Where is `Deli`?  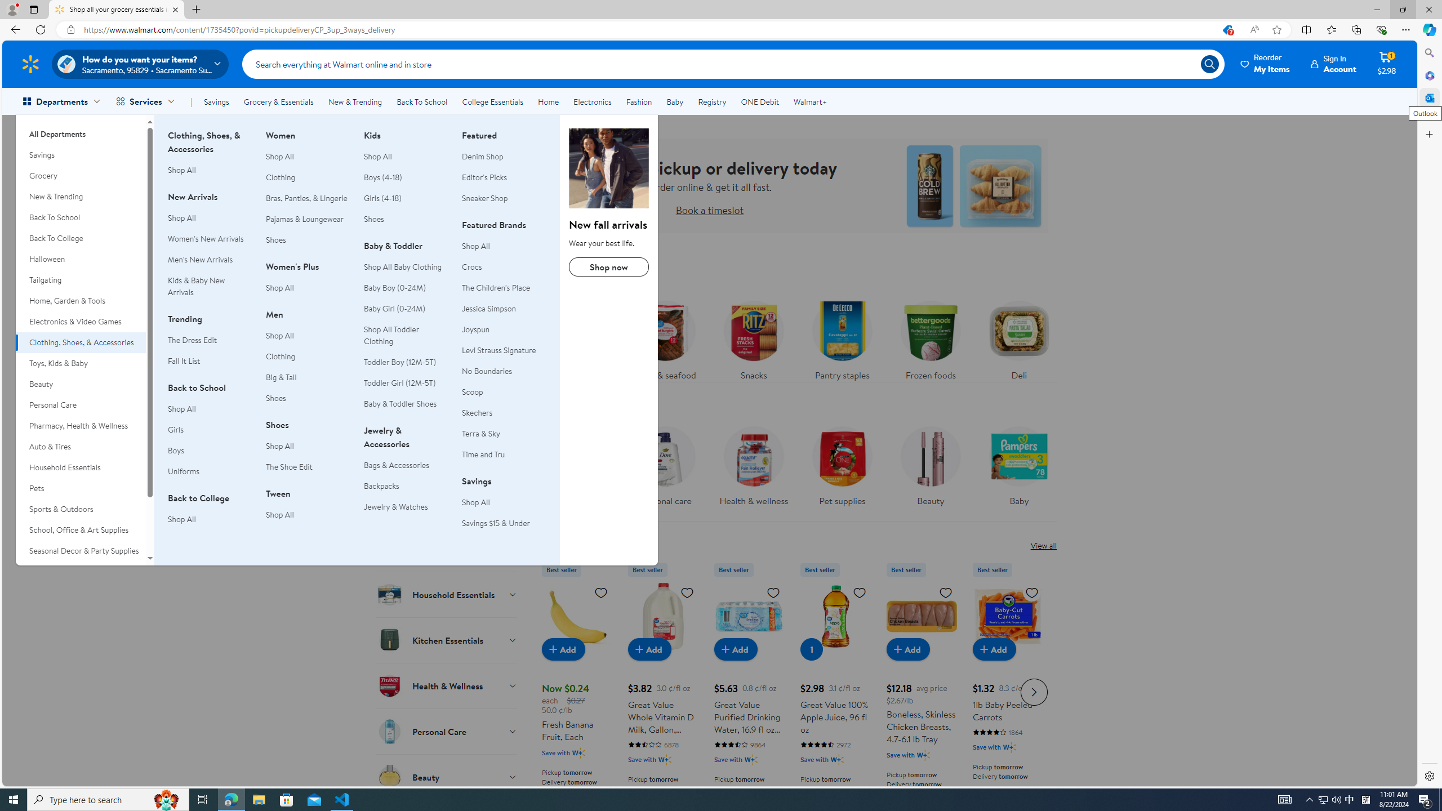 Deli is located at coordinates (1018, 338).